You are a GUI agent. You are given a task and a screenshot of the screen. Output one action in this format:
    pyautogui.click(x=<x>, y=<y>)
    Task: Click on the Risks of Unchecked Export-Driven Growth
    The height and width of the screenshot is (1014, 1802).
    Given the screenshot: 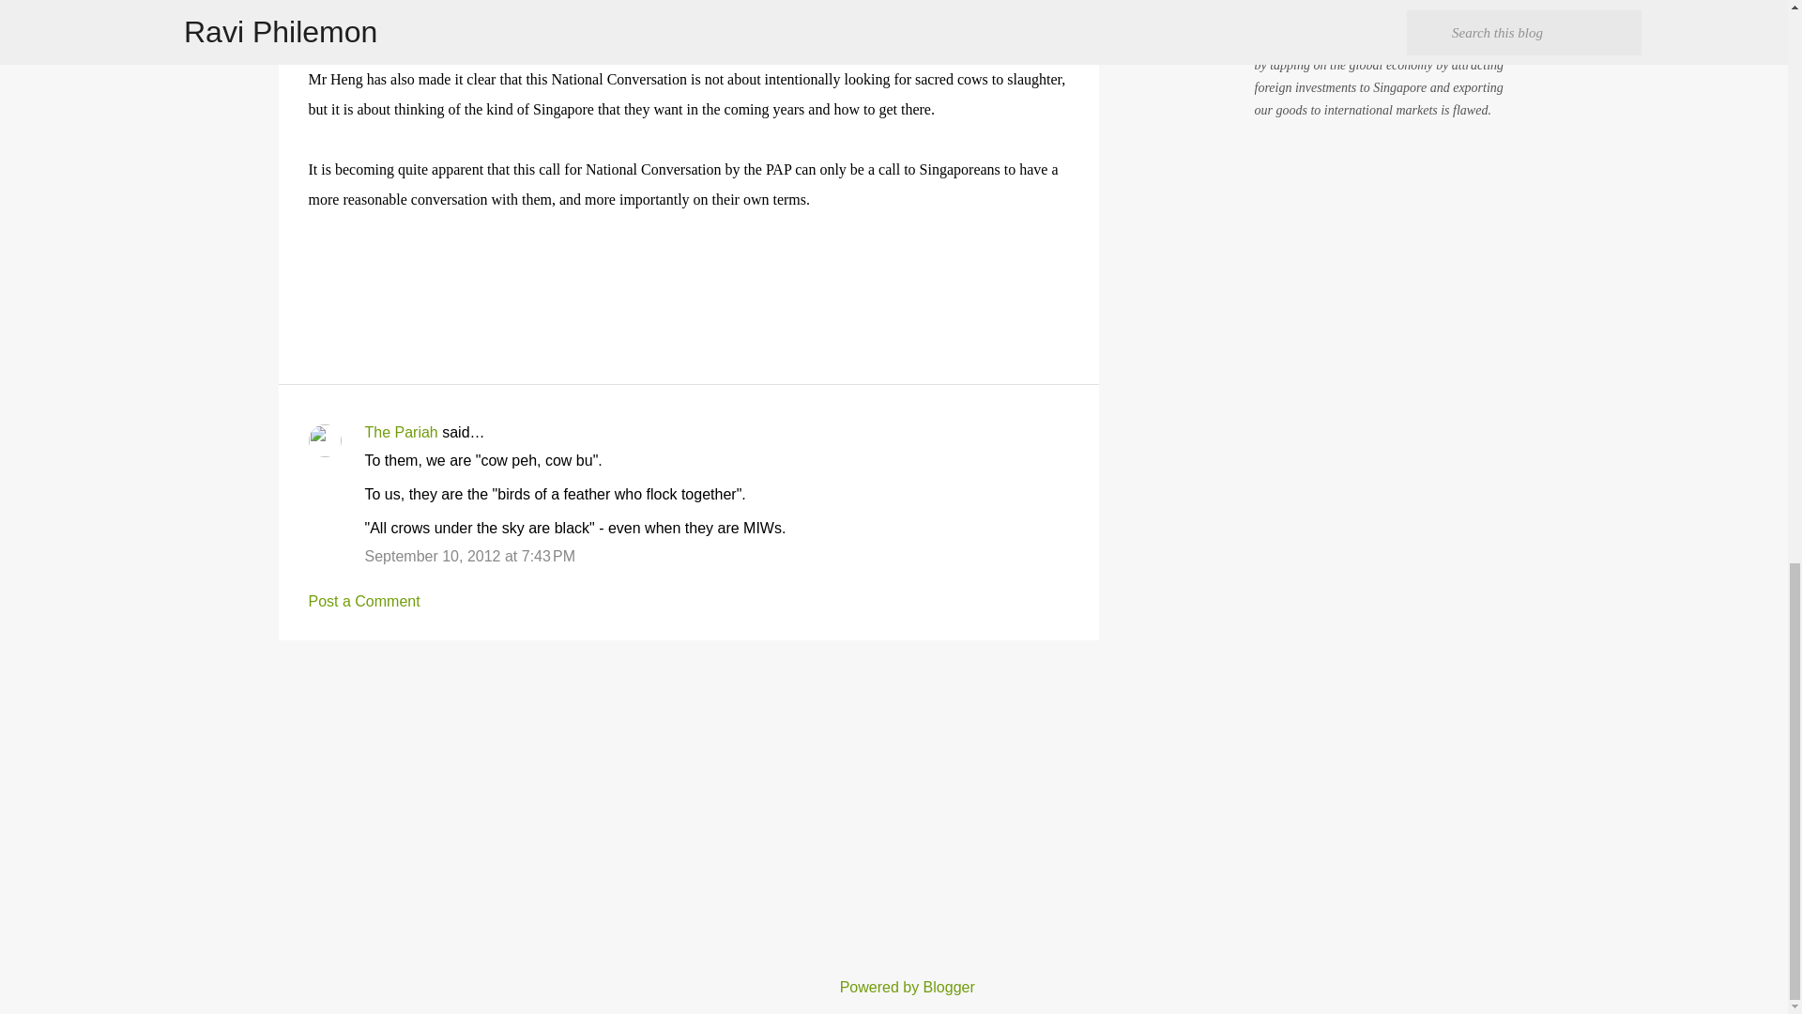 What is the action you would take?
    pyautogui.click(x=1376, y=7)
    